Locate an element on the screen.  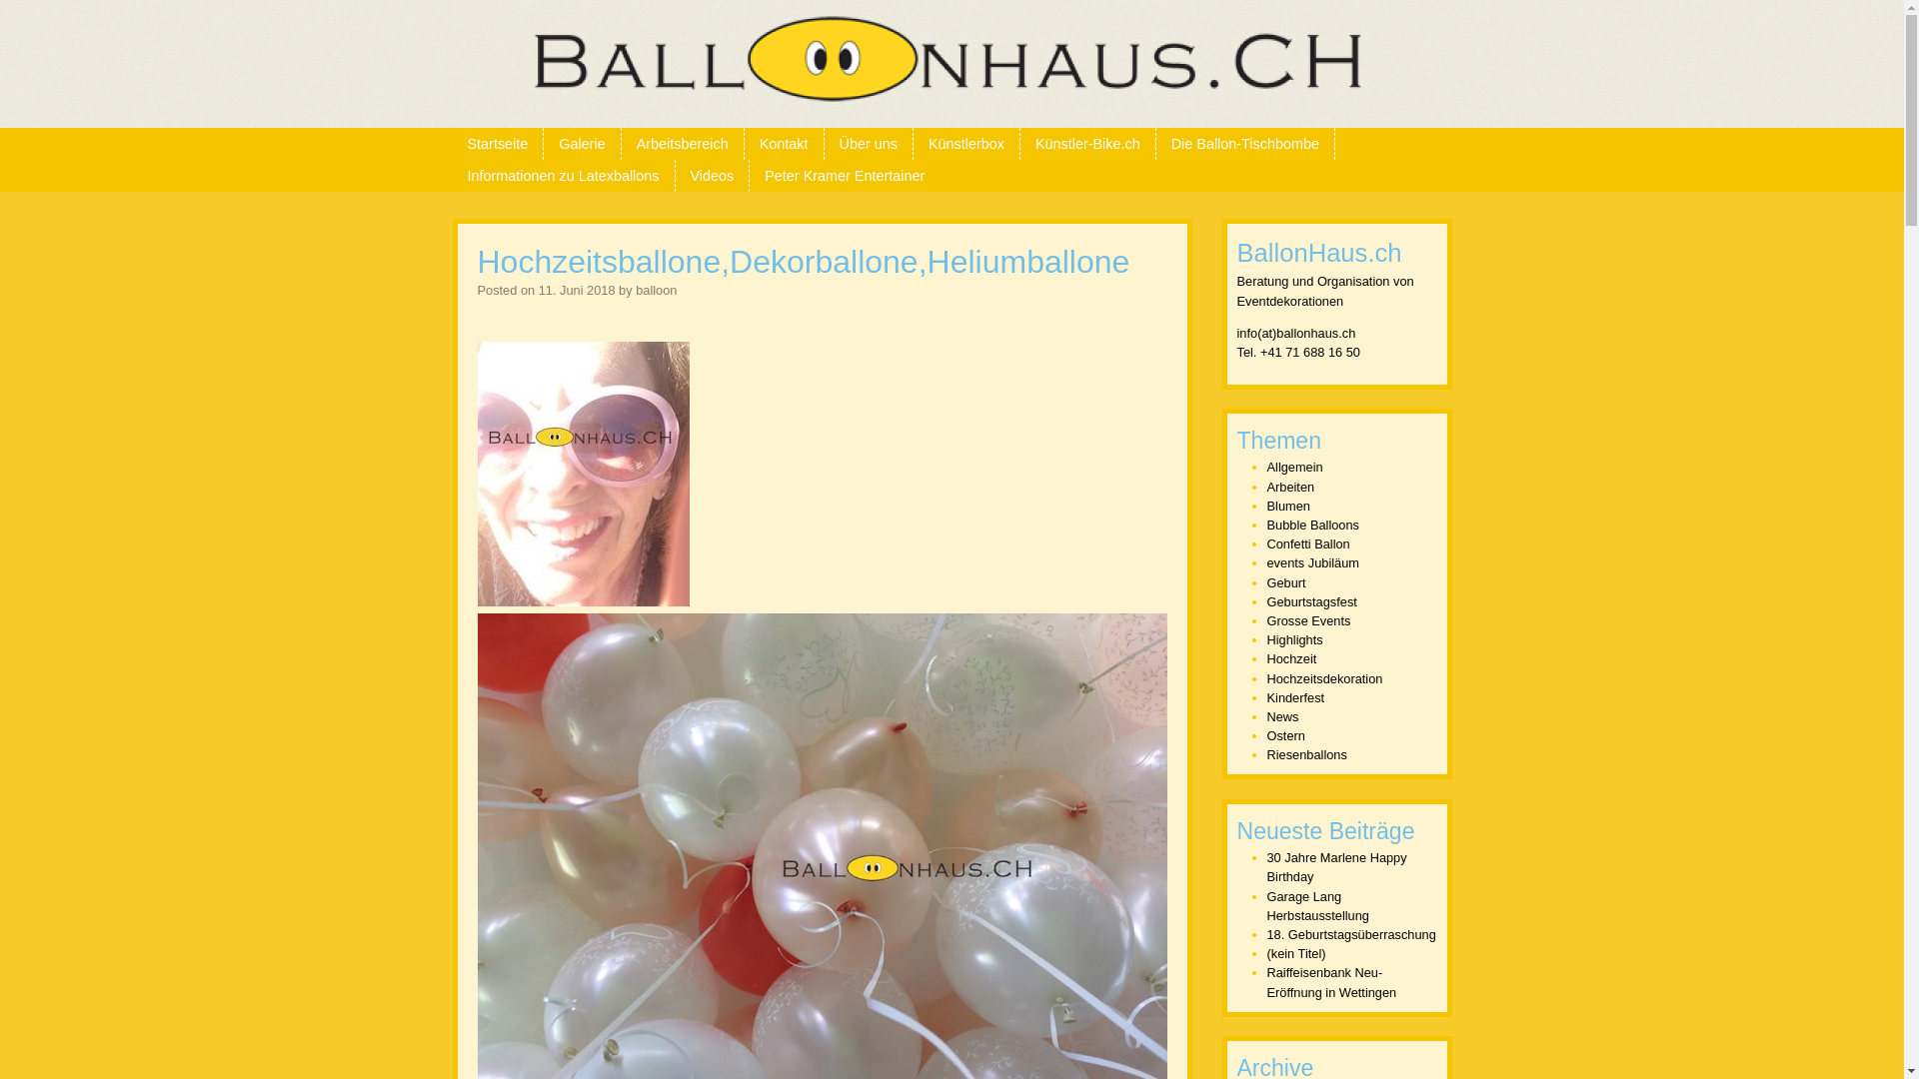
(kein Titel) is located at coordinates (1297, 953).